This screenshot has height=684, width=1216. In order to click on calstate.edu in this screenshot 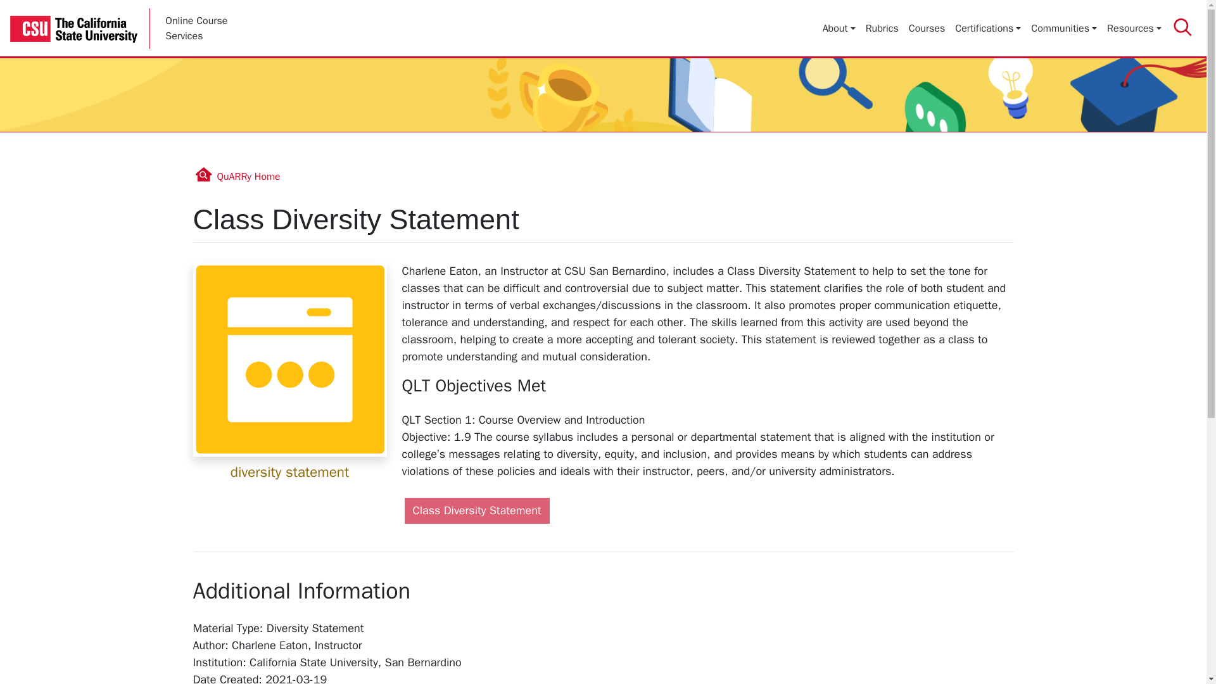, I will do `click(79, 28)`.